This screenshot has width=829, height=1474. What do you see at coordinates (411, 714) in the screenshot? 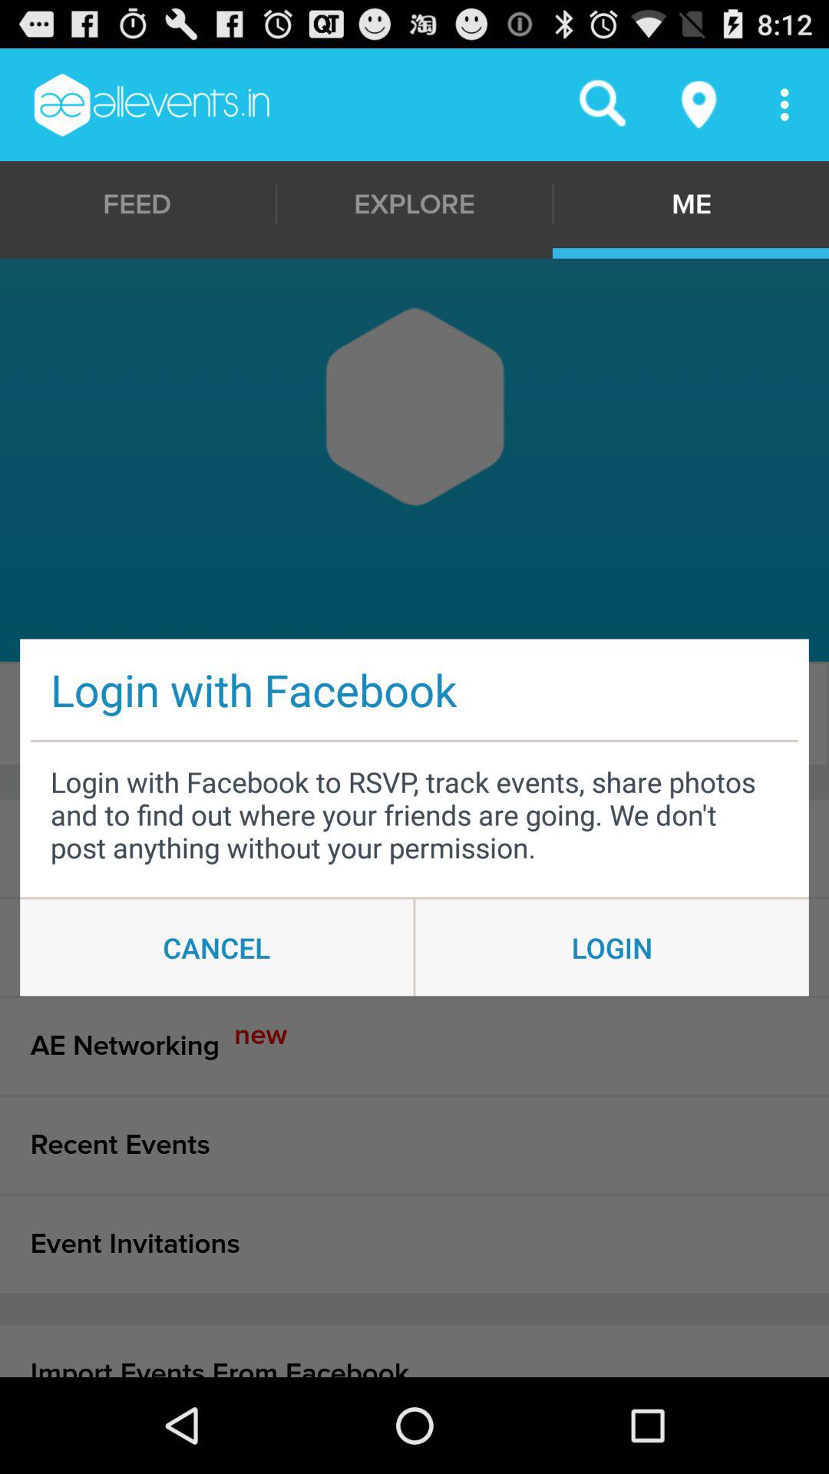
I see `press item next to following icon` at bounding box center [411, 714].